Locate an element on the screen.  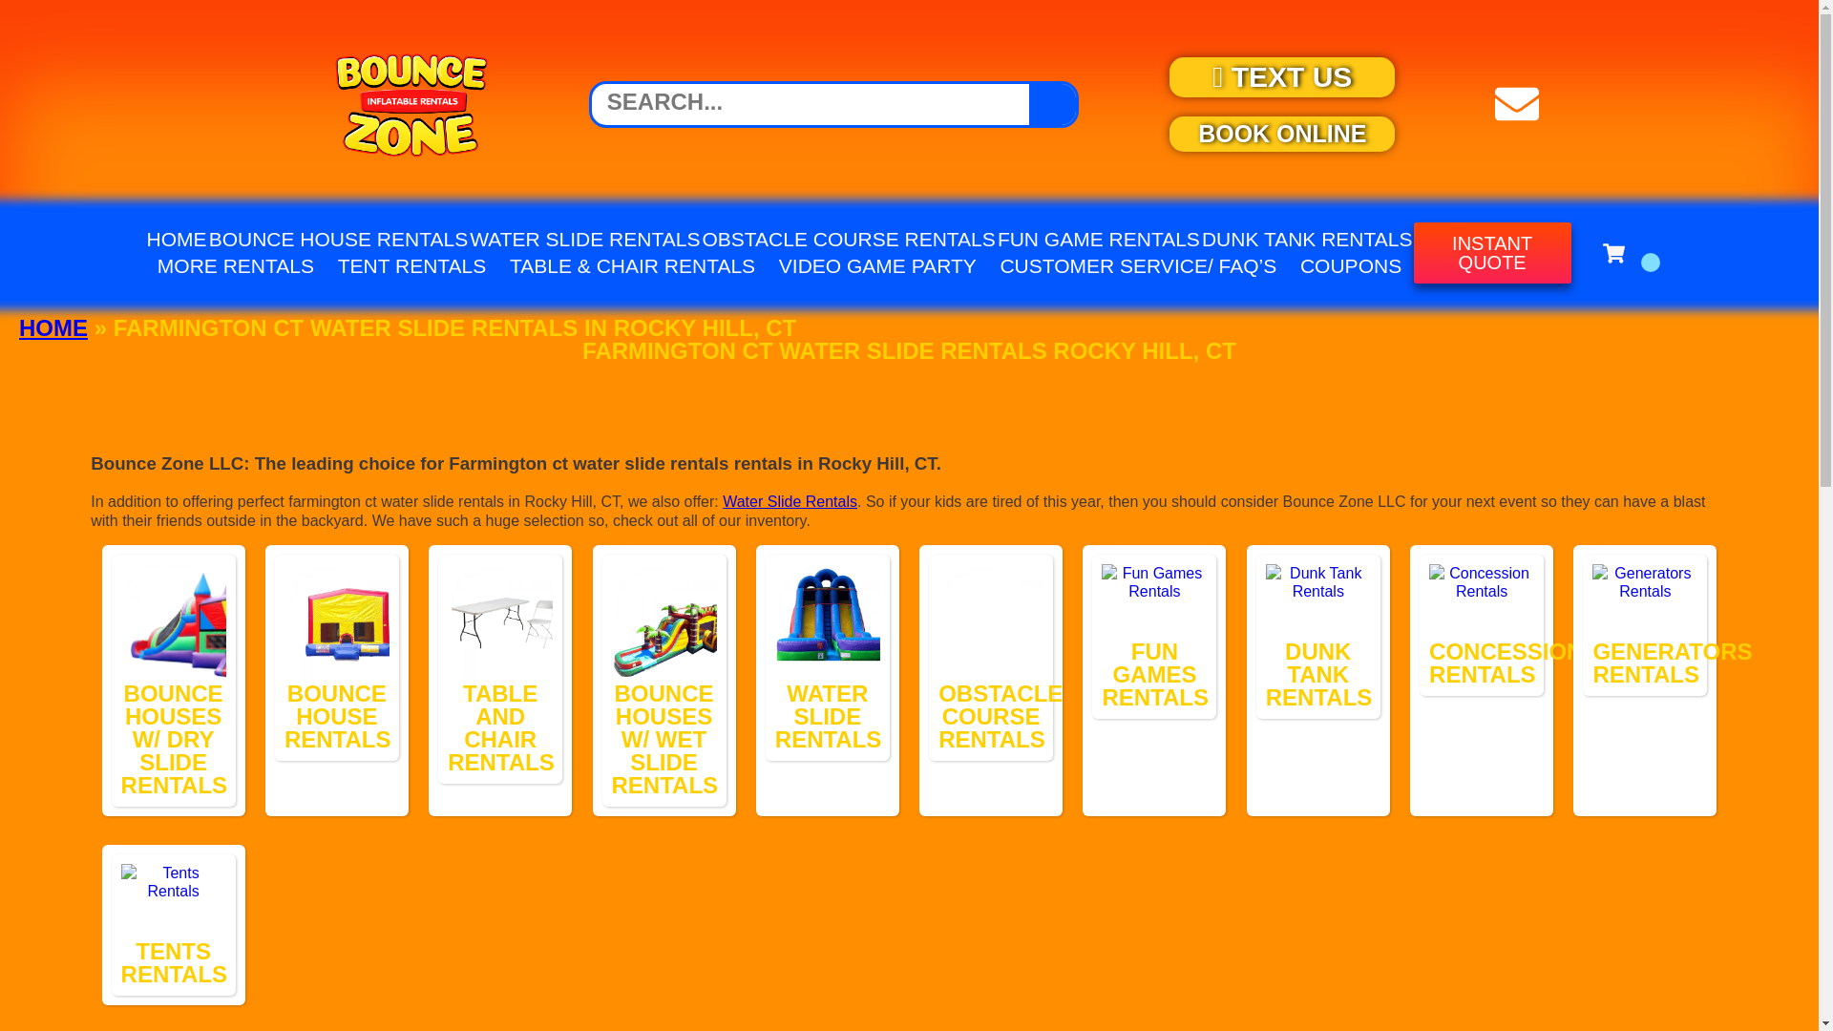
Bounce House Rentals is located at coordinates (342, 621).